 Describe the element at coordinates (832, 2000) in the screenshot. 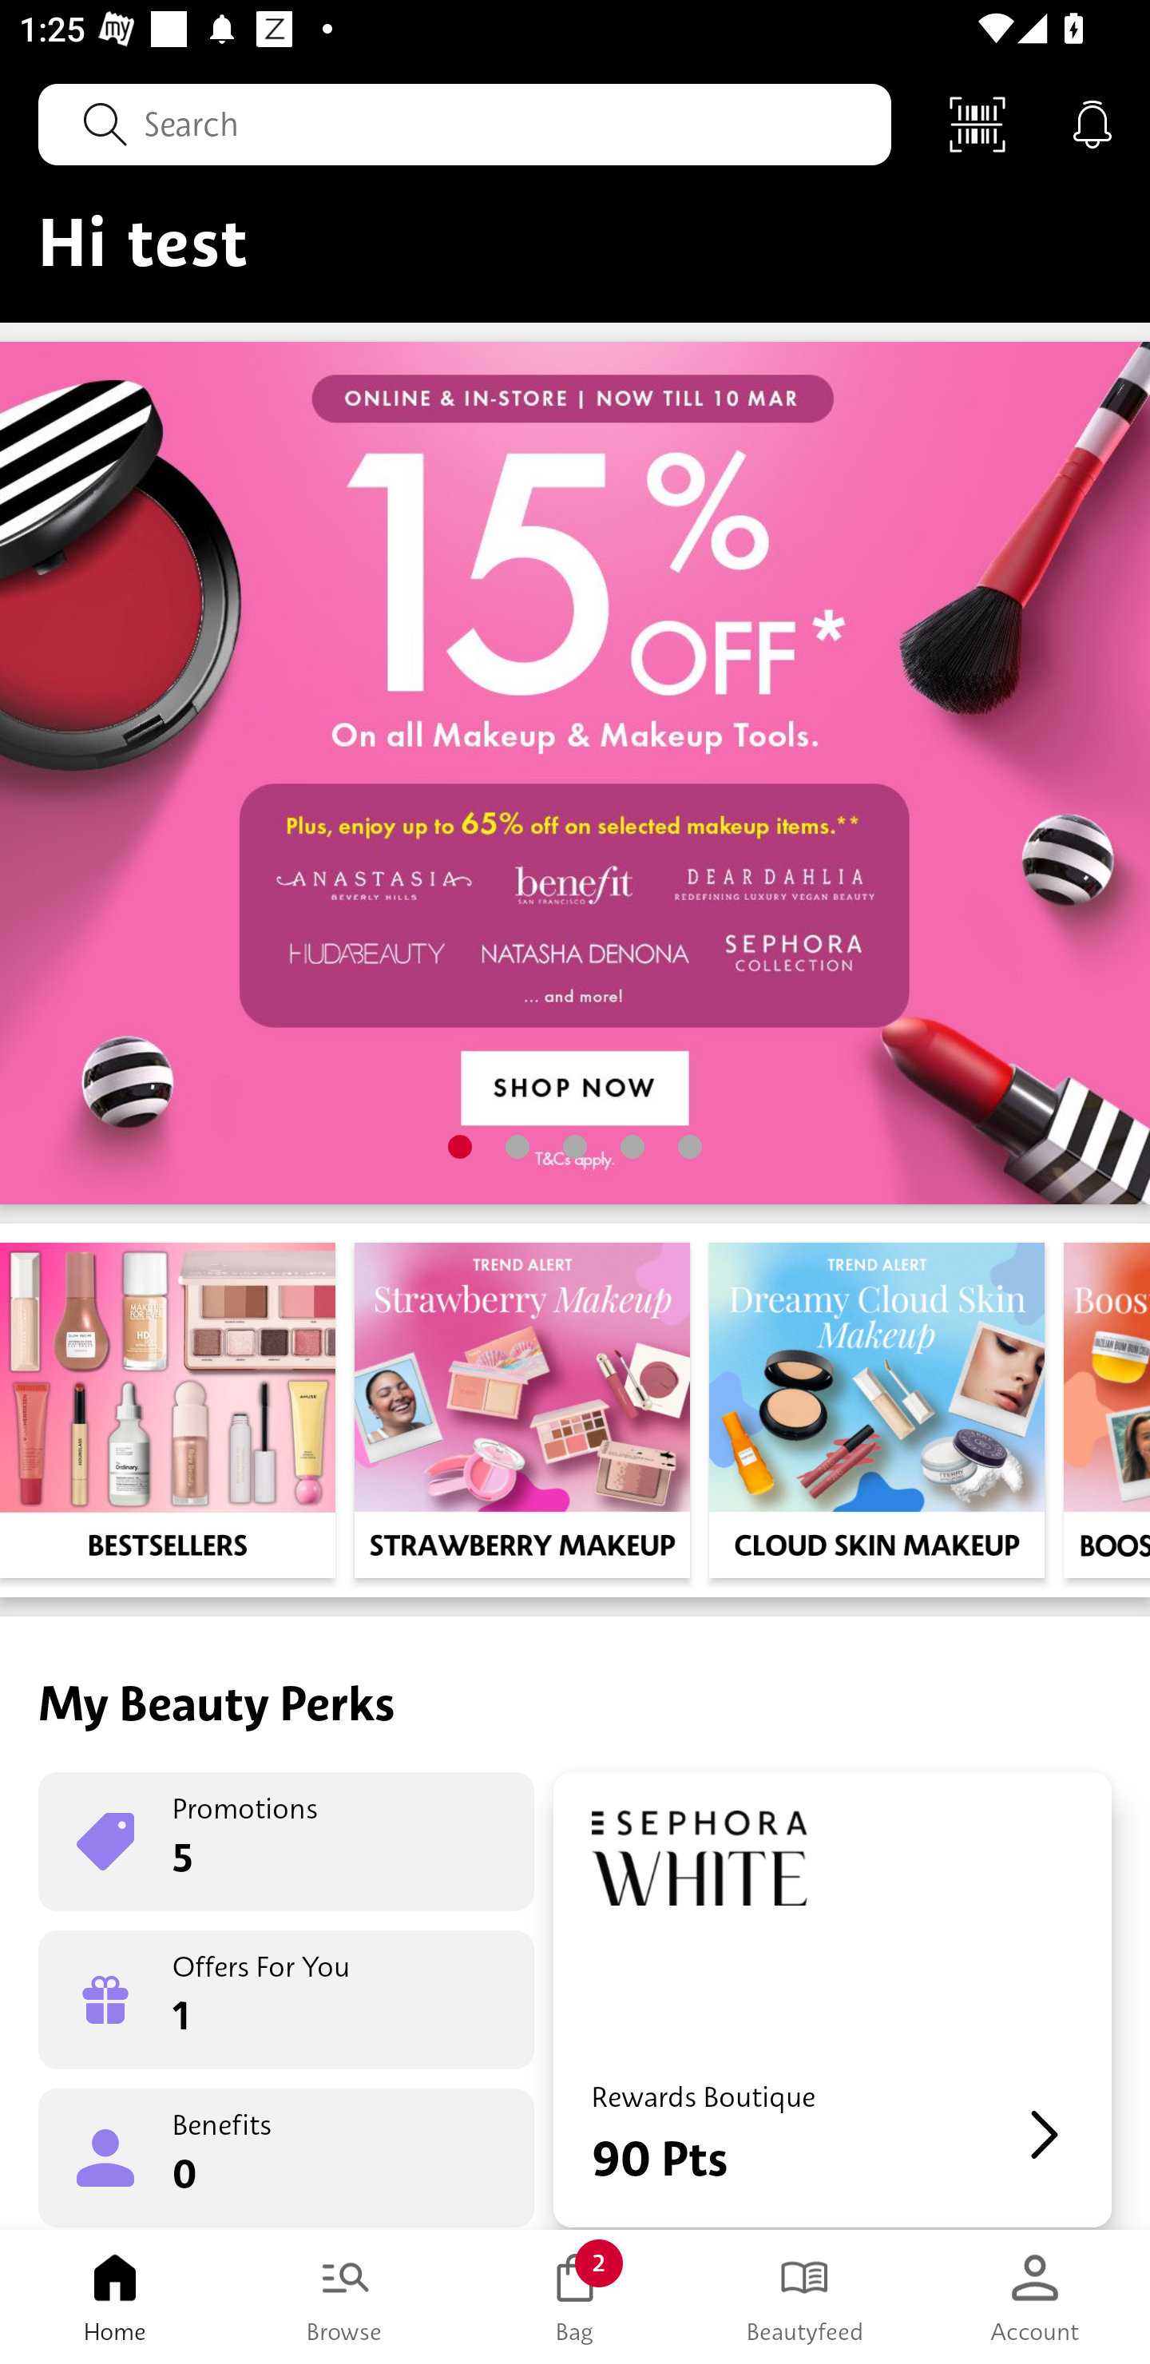

I see `Rewards Boutique 90 Pts` at that location.